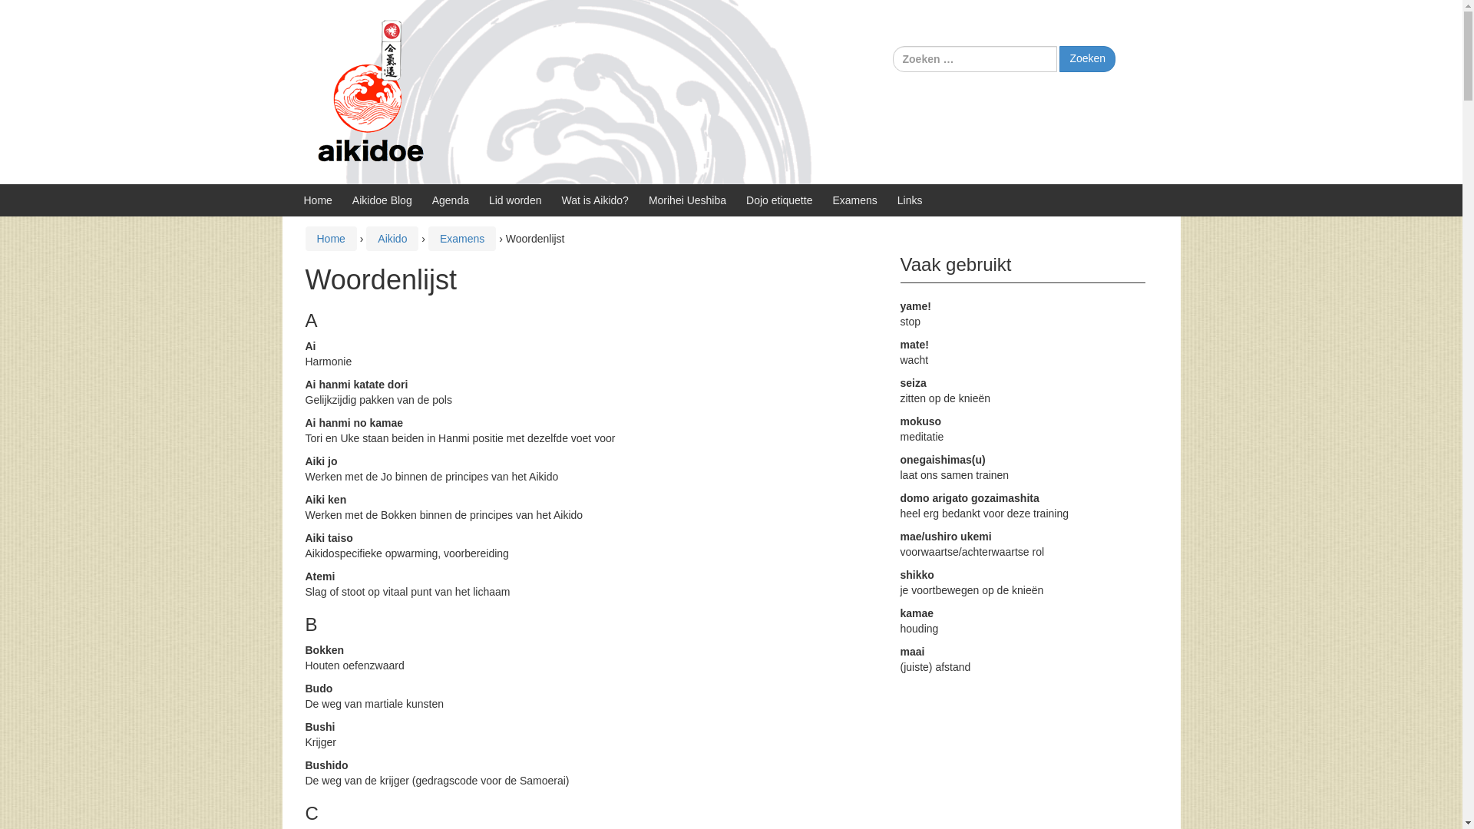 The height and width of the screenshot is (829, 1474). What do you see at coordinates (688, 200) in the screenshot?
I see `Morihei Ueshiba` at bounding box center [688, 200].